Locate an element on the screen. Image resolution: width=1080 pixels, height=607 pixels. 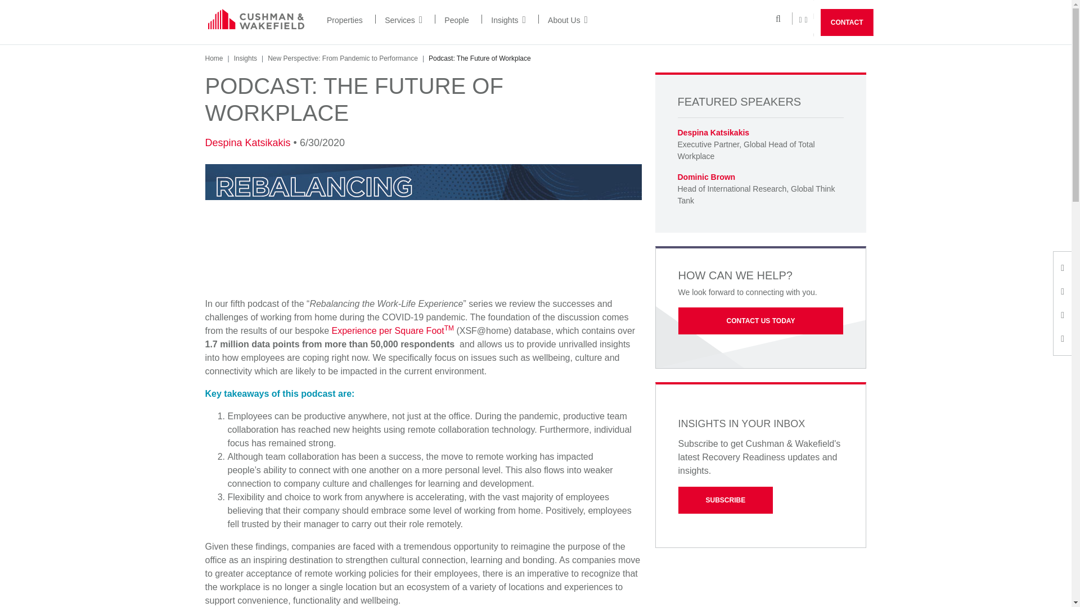
Insights is located at coordinates (508, 20).